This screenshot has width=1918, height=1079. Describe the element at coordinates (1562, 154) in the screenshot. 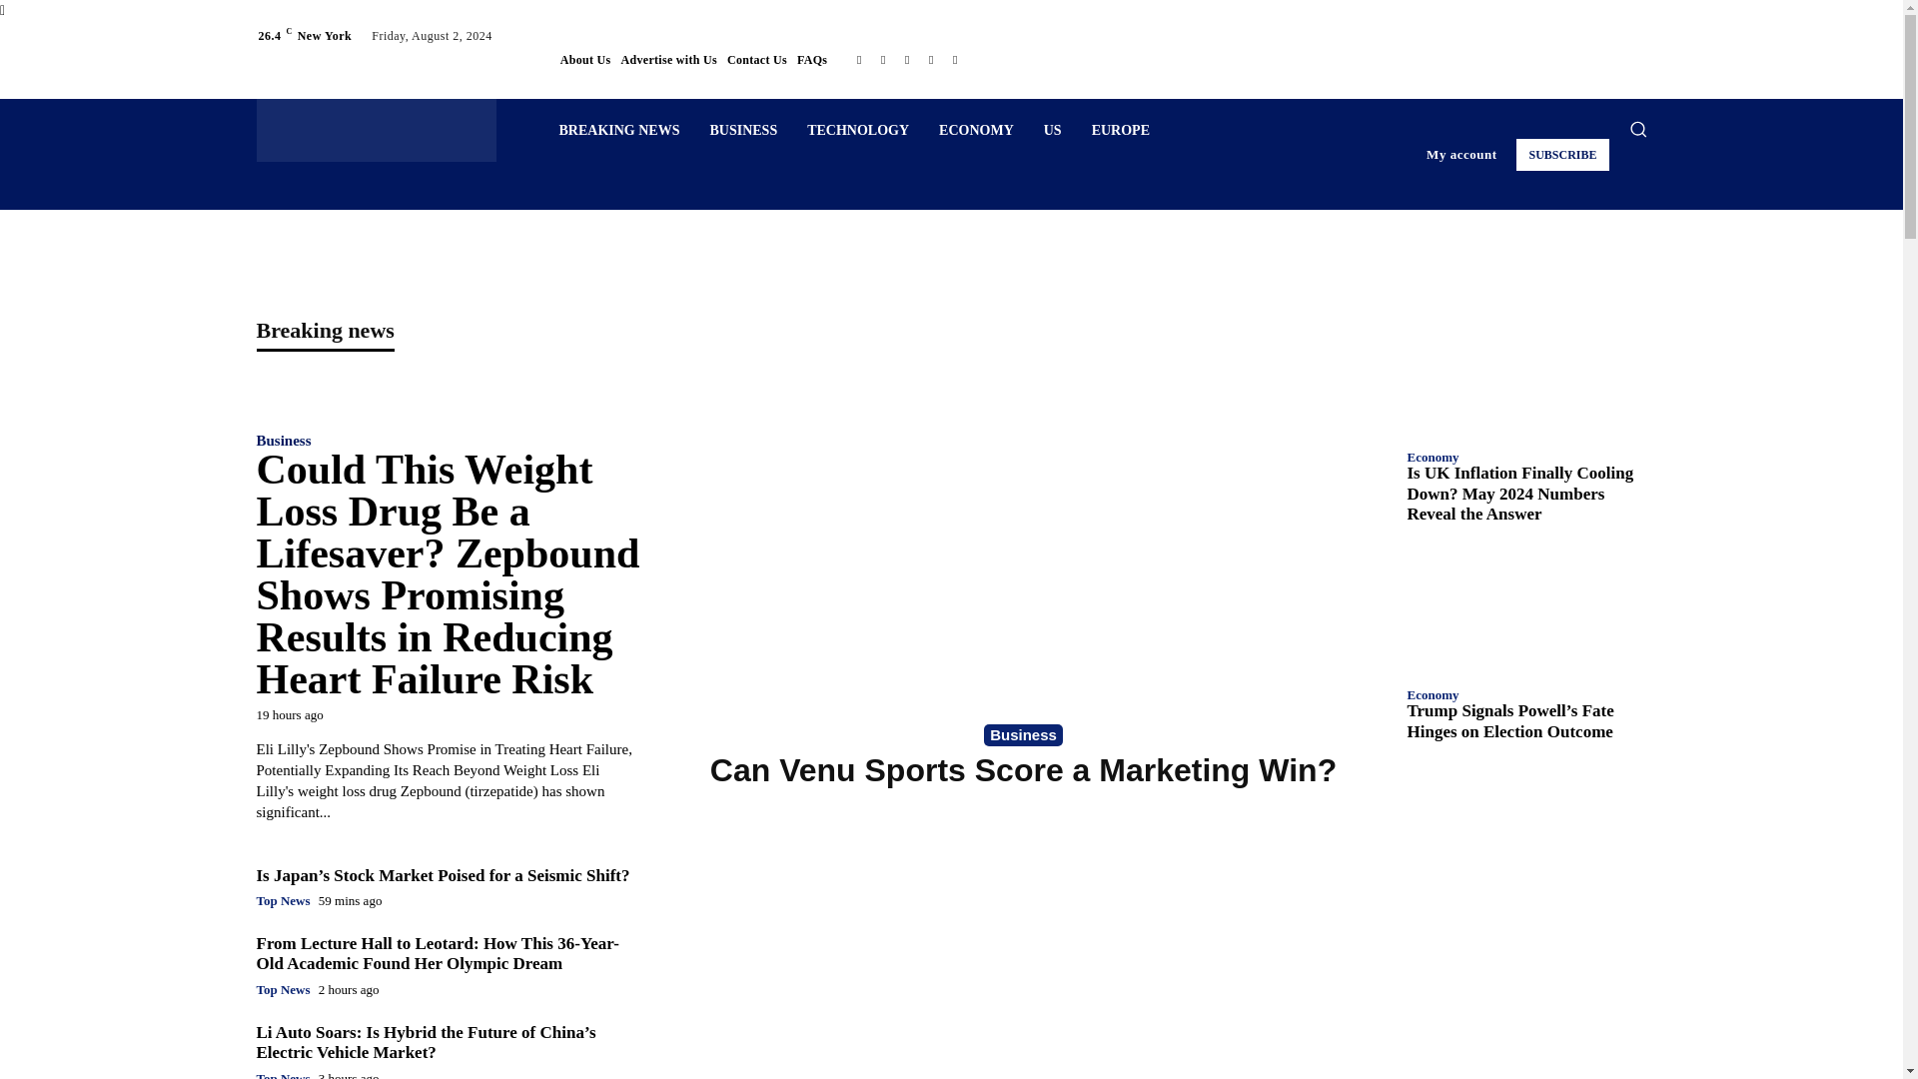

I see `Subscribe` at that location.